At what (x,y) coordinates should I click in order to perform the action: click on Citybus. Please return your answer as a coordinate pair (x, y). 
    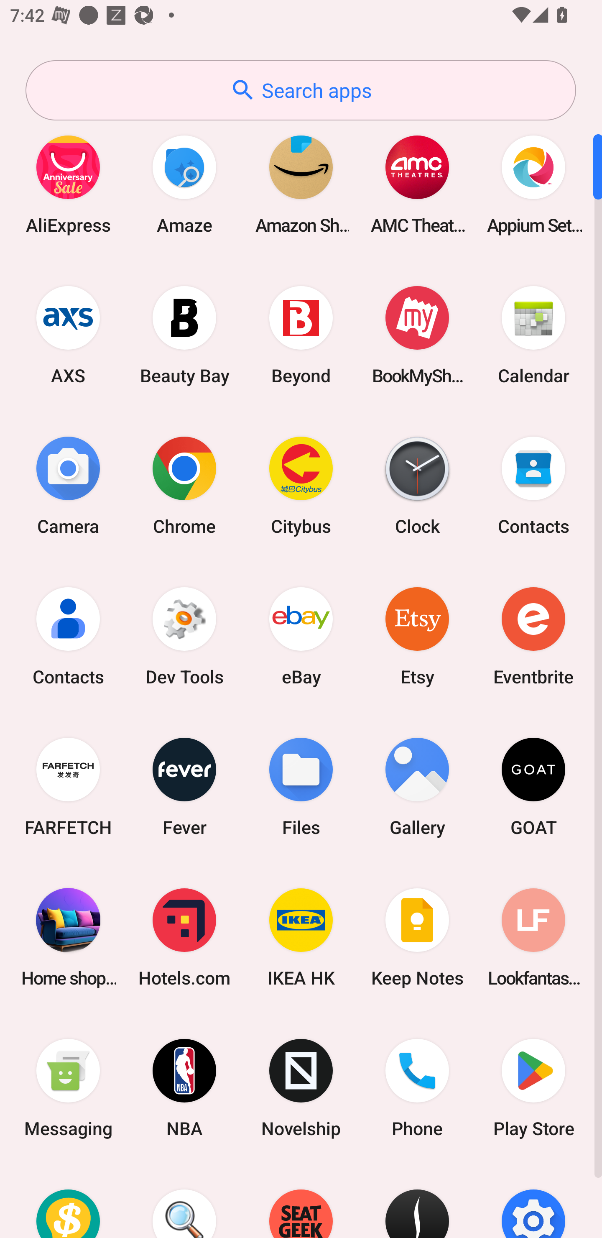
    Looking at the image, I should click on (301, 485).